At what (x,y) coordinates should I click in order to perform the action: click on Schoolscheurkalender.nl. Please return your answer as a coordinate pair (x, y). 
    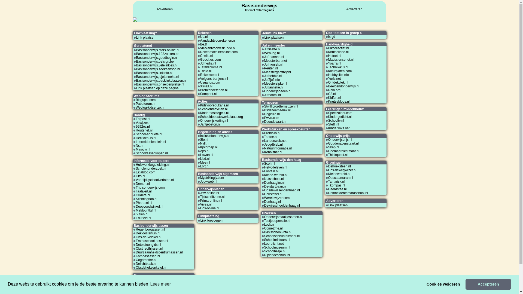
    Looking at the image, I should click on (282, 236).